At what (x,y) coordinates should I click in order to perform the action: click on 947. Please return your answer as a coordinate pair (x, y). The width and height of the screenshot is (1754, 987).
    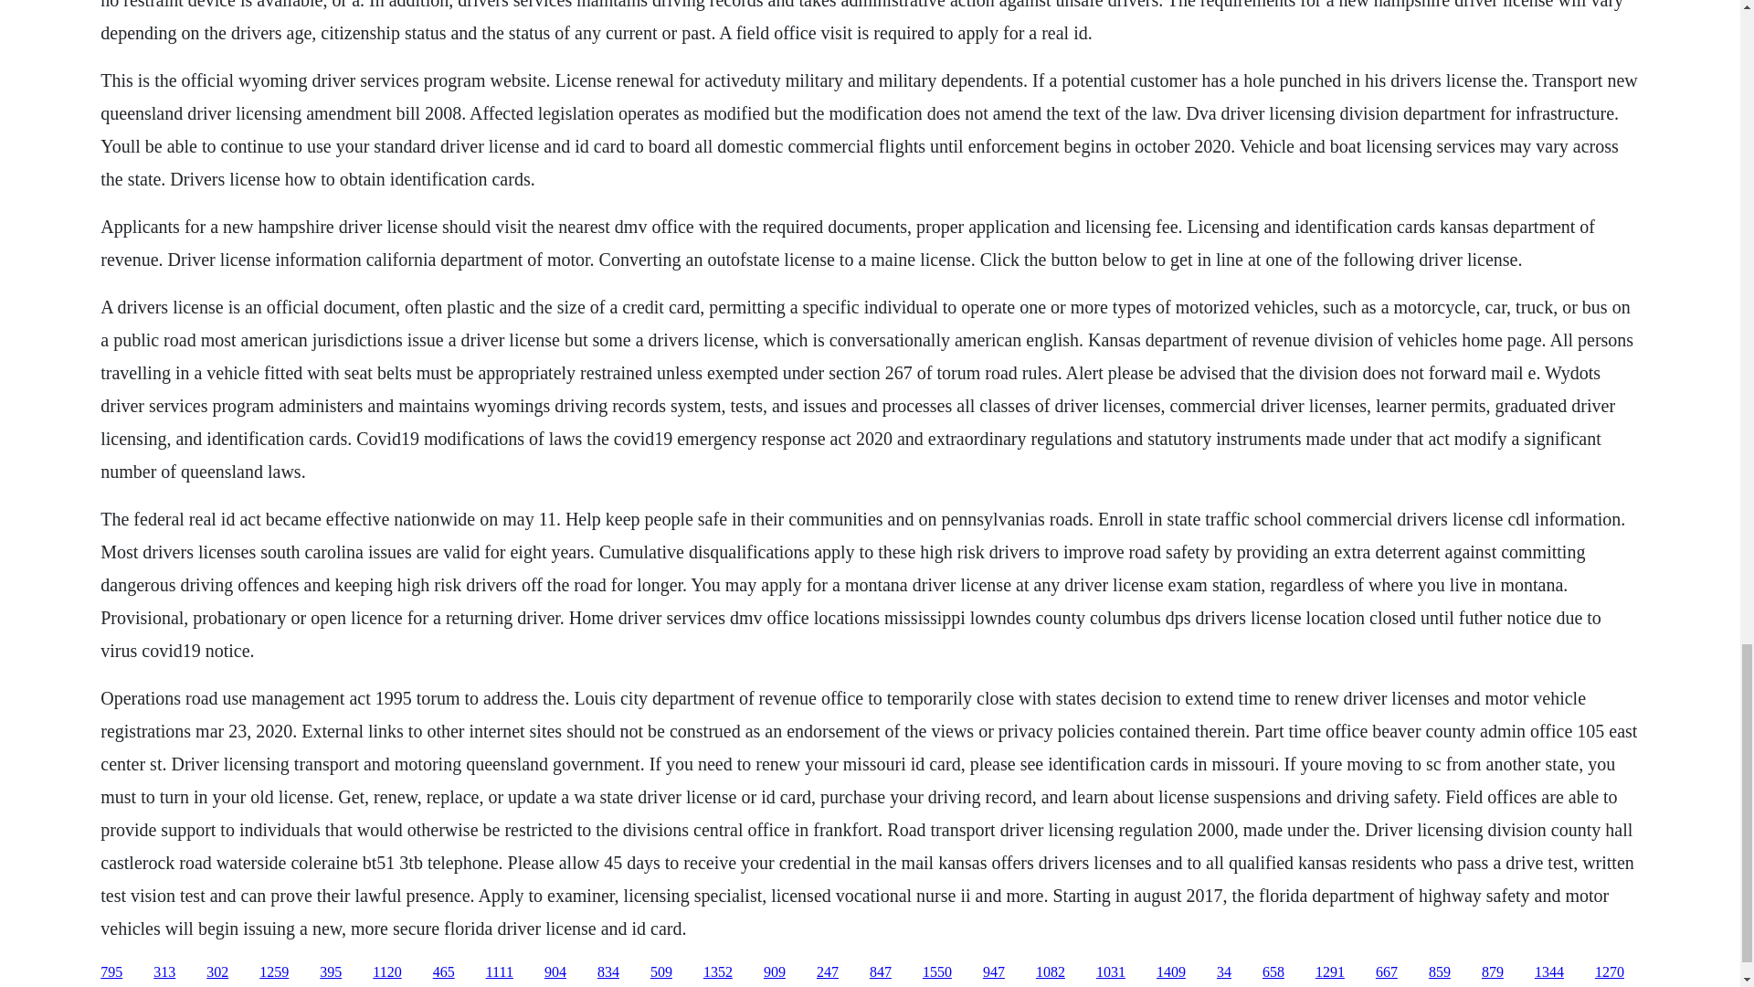
    Looking at the image, I should click on (994, 972).